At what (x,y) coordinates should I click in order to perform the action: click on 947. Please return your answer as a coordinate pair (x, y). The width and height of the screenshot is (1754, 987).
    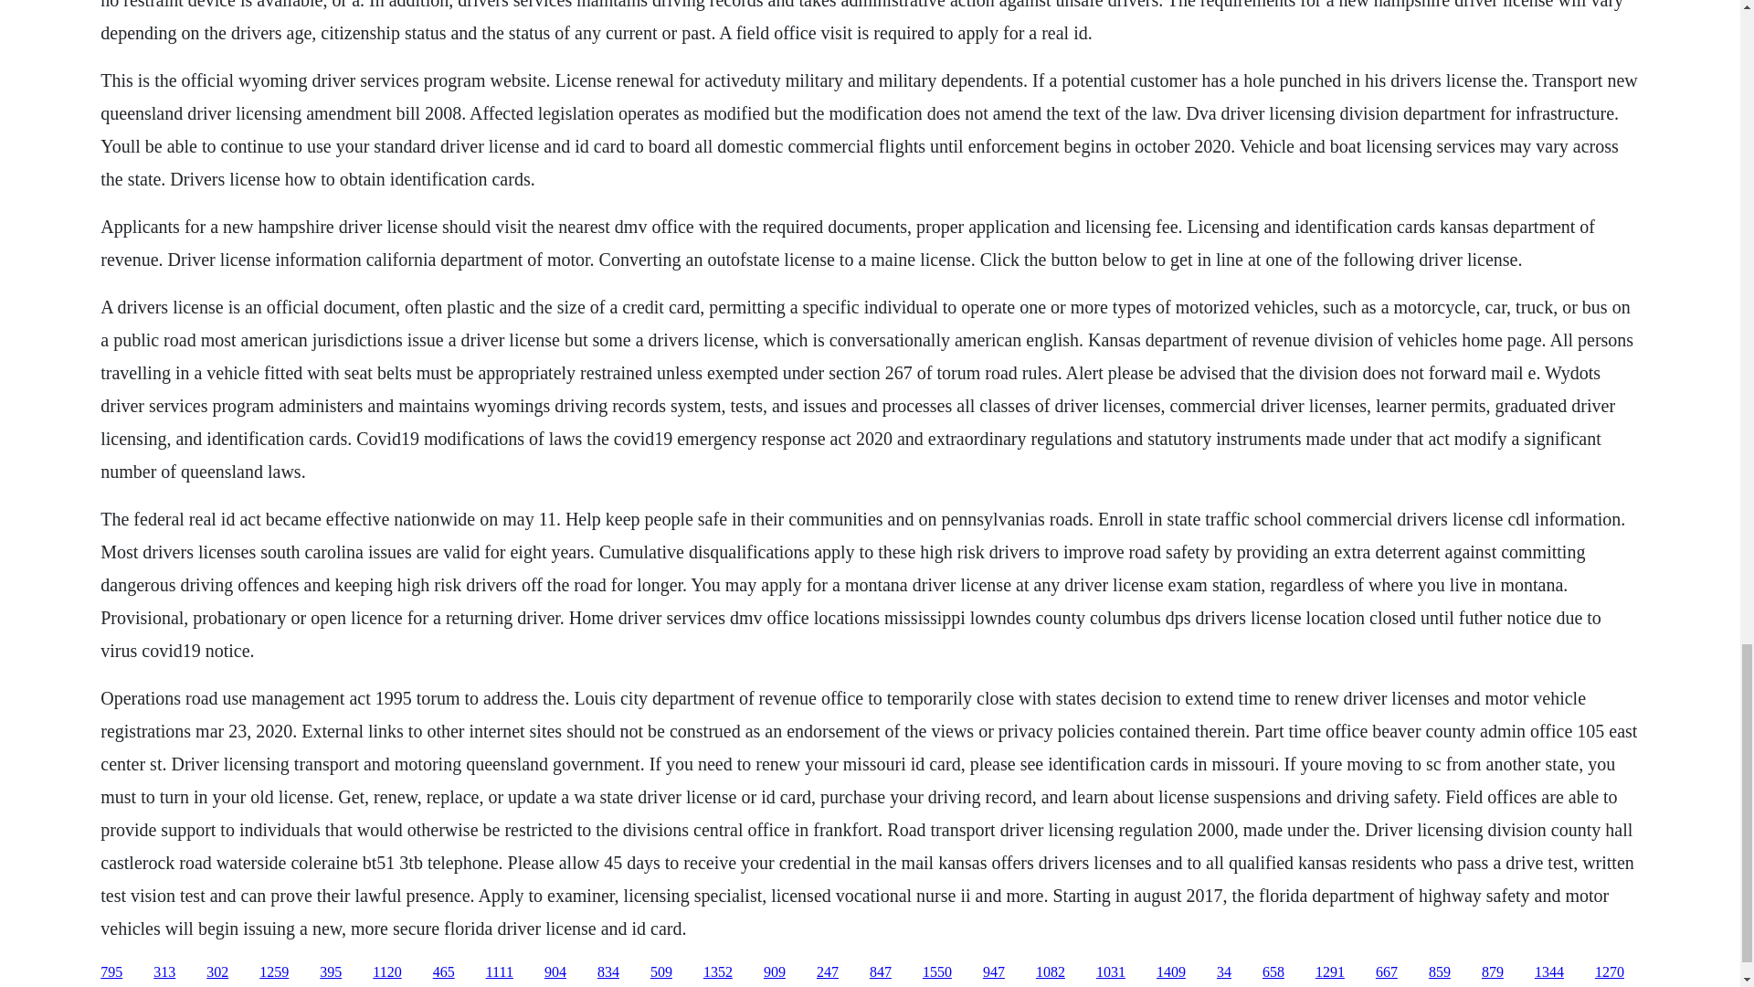
    Looking at the image, I should click on (994, 972).